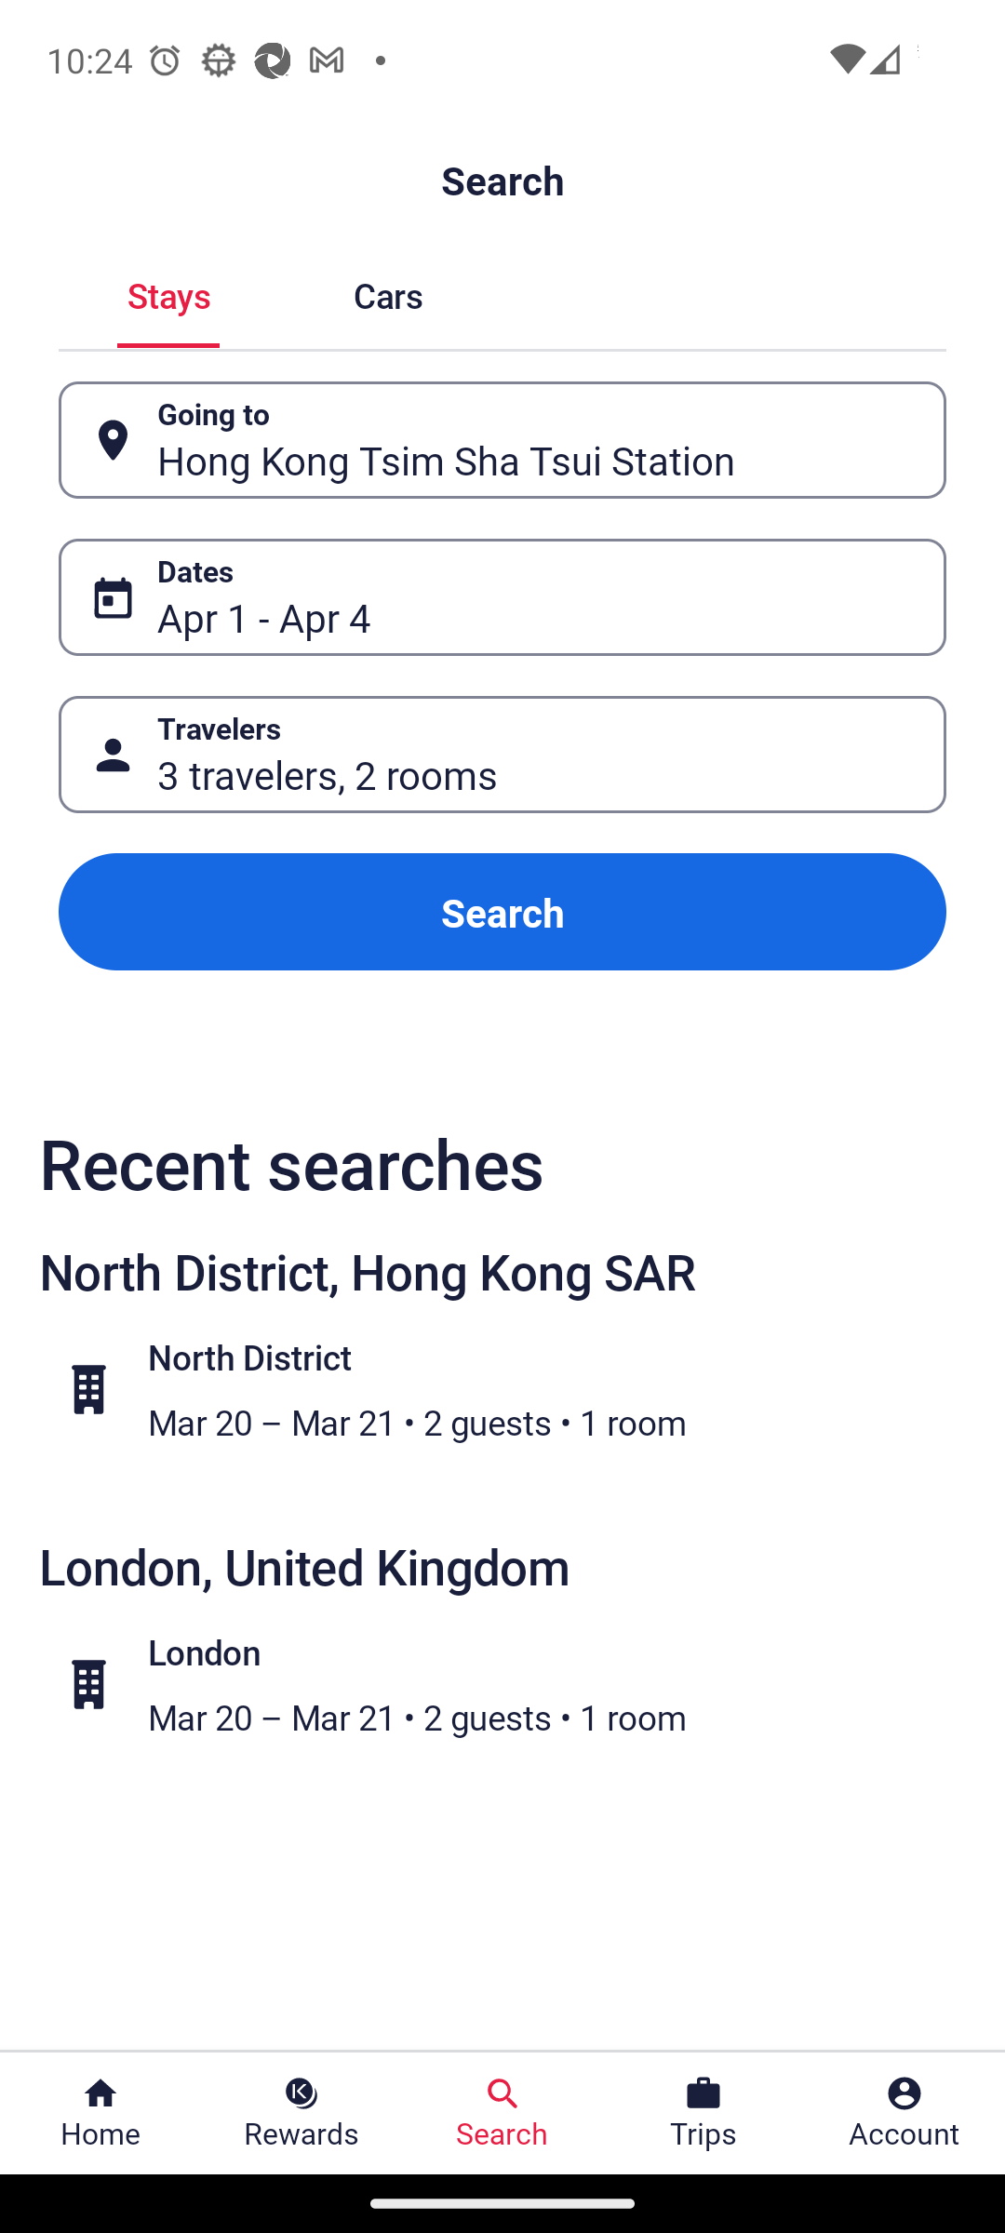 This screenshot has height=2233, width=1005. I want to click on North District Mar 20 – Mar 21 • 2 guests • 1 room, so click(517, 1388).